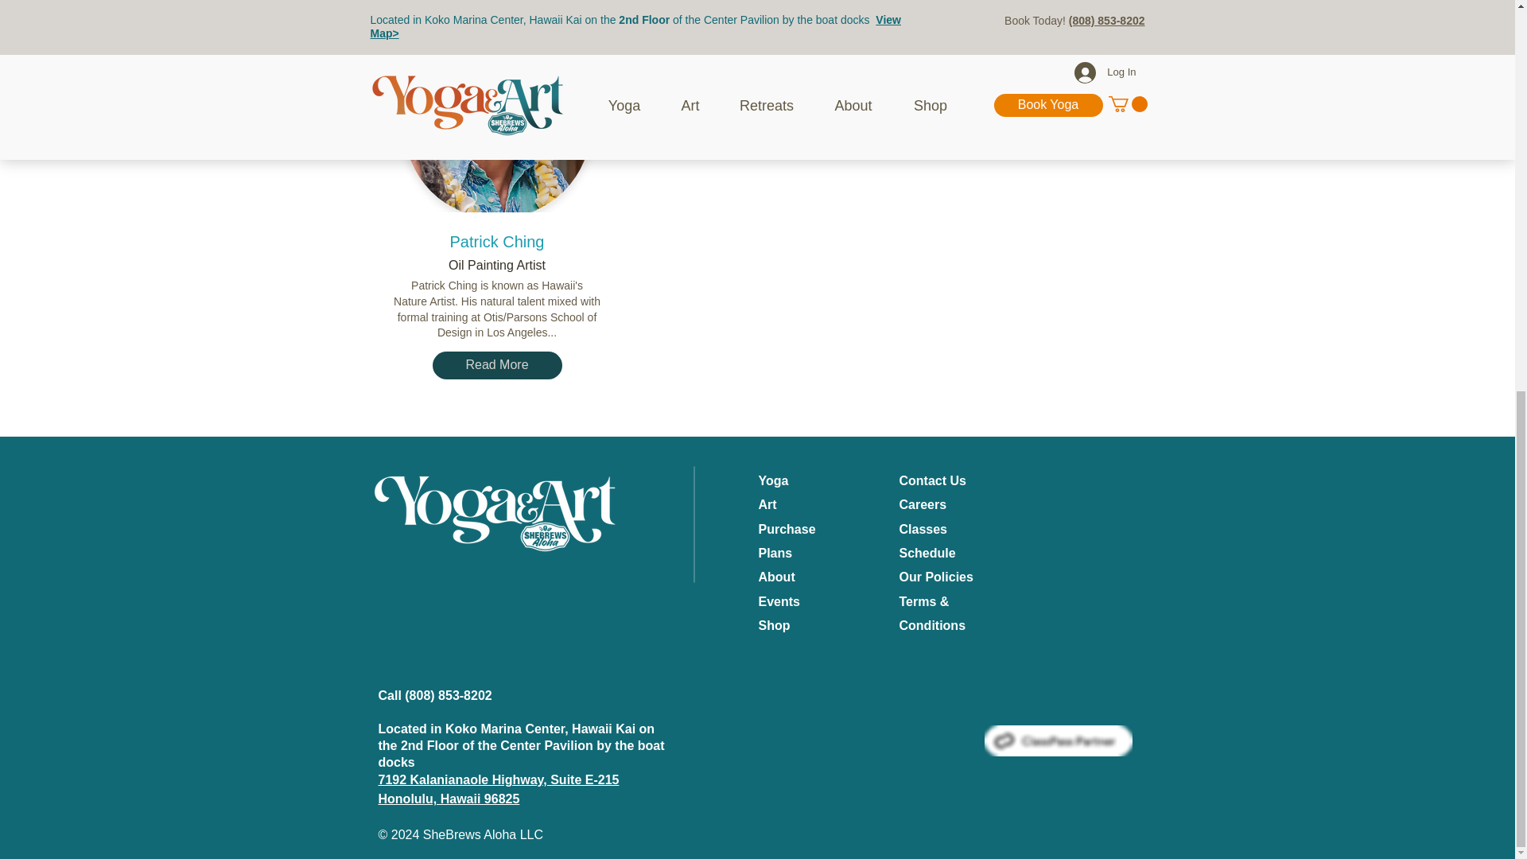 Image resolution: width=1527 pixels, height=859 pixels. I want to click on Art, so click(768, 504).